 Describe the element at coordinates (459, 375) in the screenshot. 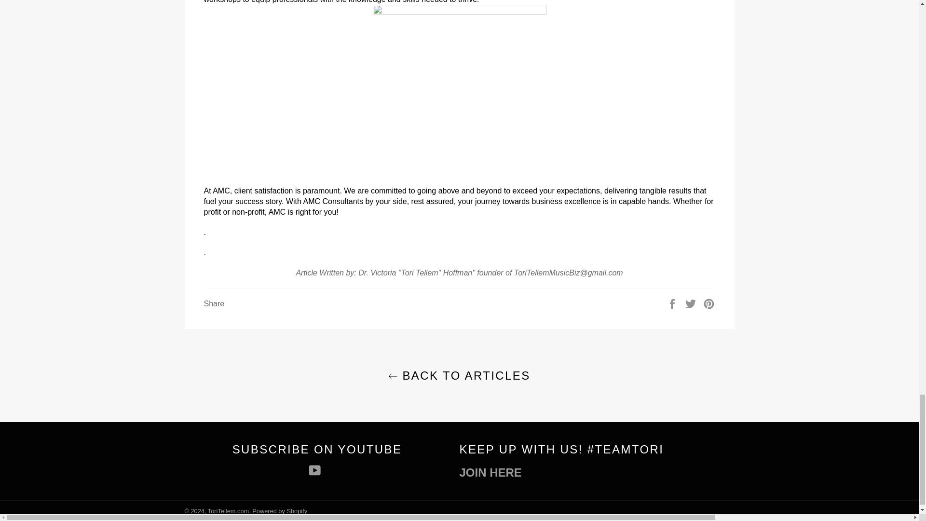

I see `BACK TO ARTICLES` at that location.